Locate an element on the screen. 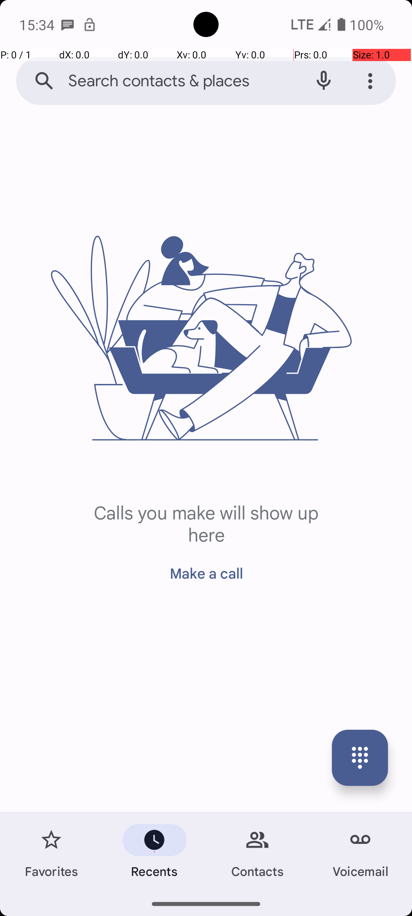  Recents is located at coordinates (154, 852).